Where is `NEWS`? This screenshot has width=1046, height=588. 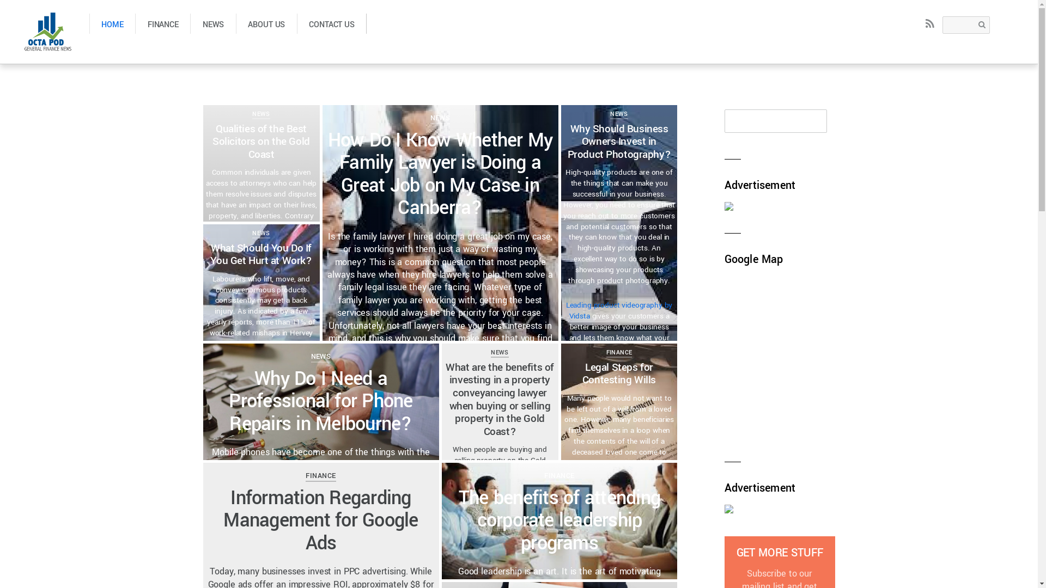
NEWS is located at coordinates (261, 233).